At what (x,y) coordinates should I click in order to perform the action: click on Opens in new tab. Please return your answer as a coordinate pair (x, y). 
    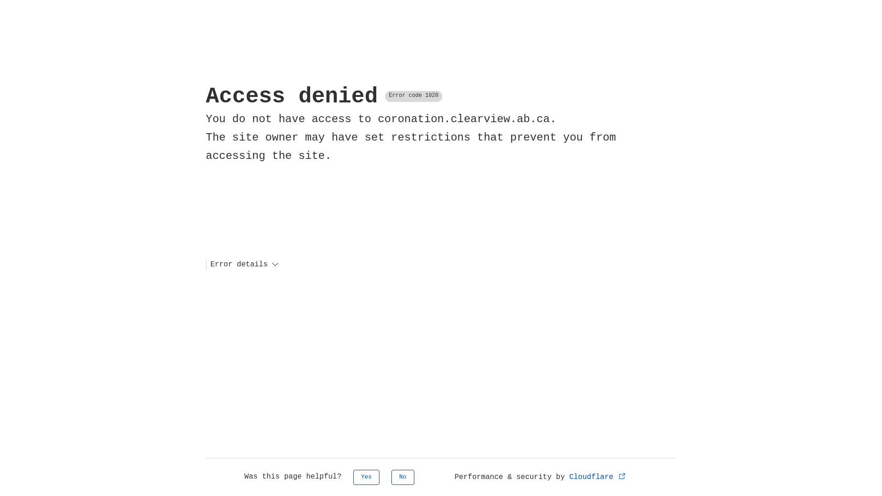
    Looking at the image, I should click on (622, 476).